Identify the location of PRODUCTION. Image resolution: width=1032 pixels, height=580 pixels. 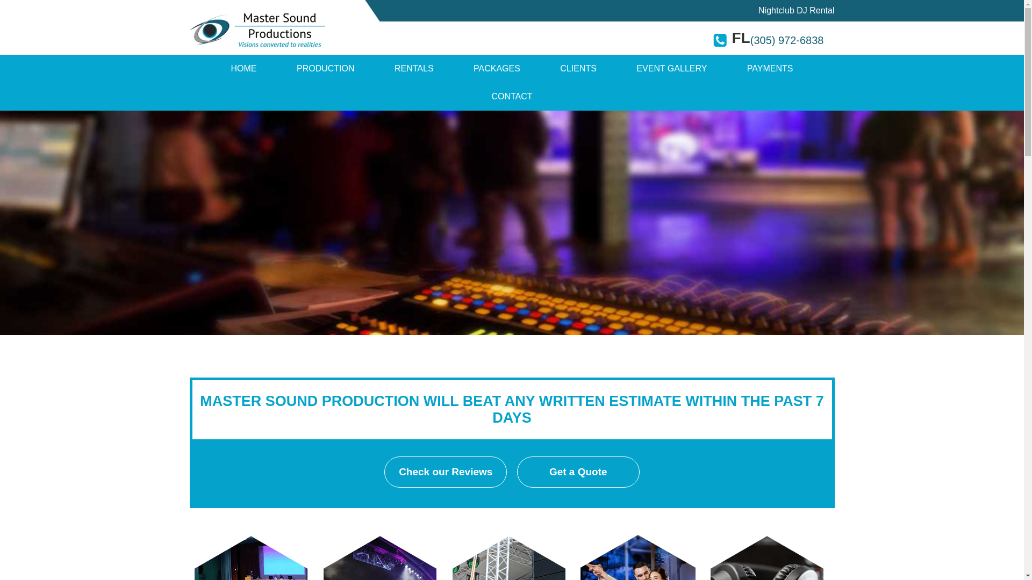
(326, 69).